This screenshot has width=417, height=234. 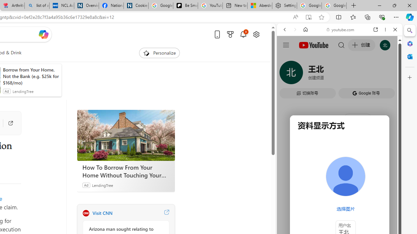 What do you see at coordinates (339, 177) in the screenshot?
I see `Music` at bounding box center [339, 177].